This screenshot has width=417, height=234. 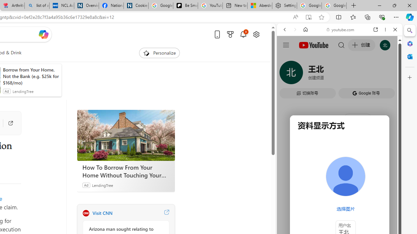 What do you see at coordinates (339, 177) in the screenshot?
I see `Music` at bounding box center [339, 177].